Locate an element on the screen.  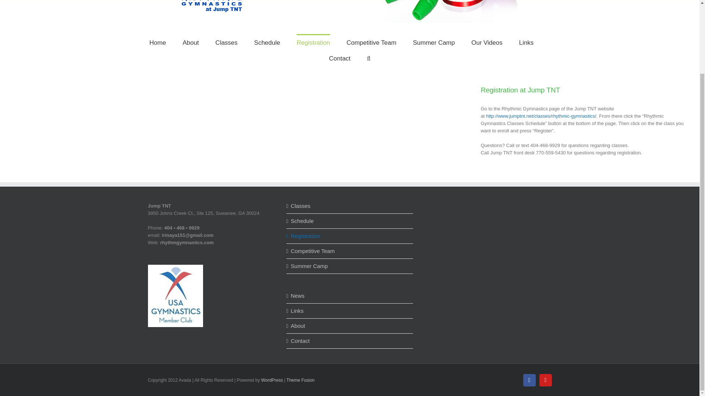
Schedule is located at coordinates (350, 221).